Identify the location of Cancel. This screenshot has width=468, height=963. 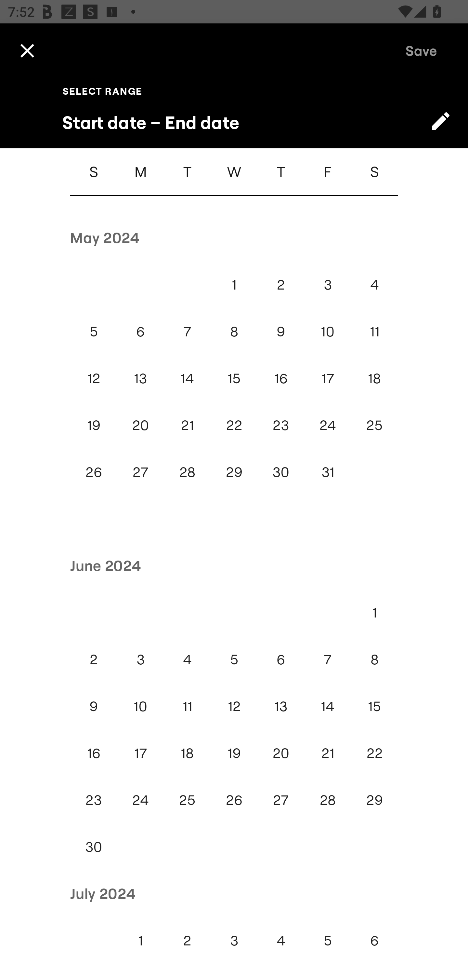
(27, 50).